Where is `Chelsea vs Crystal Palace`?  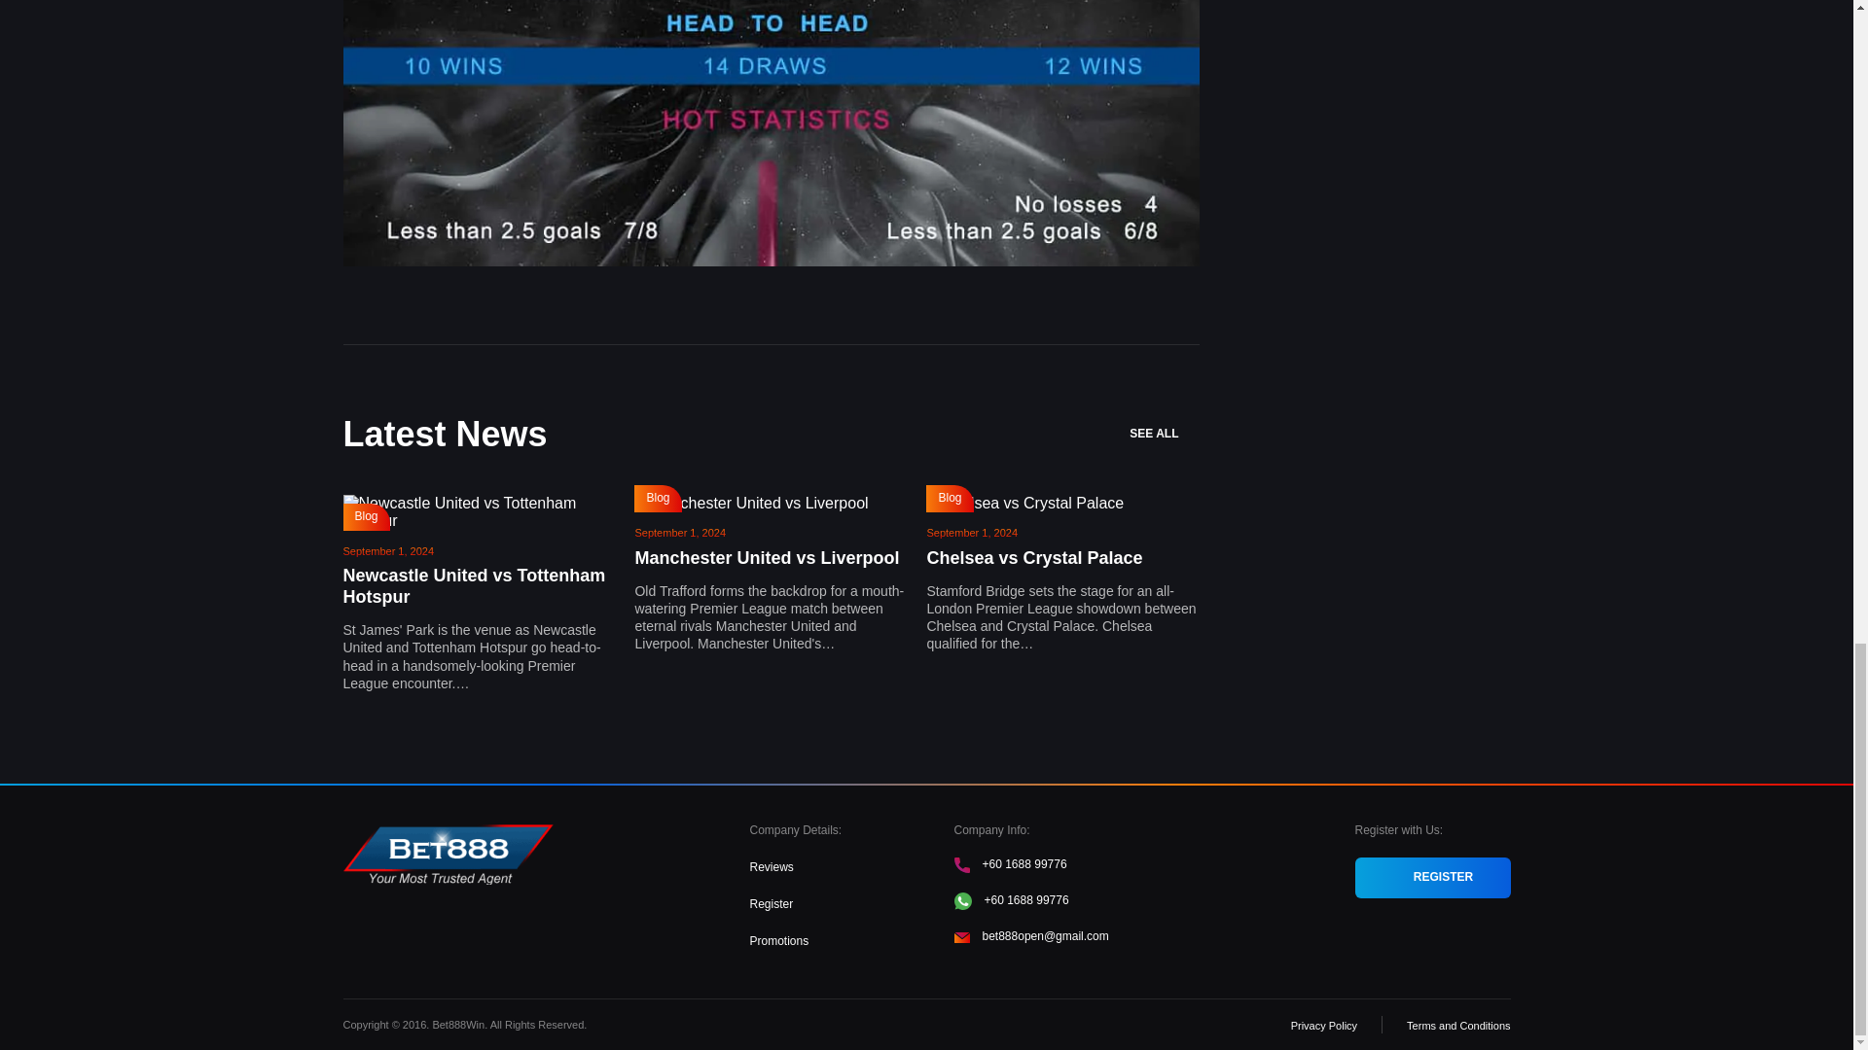 Chelsea vs Crystal Palace is located at coordinates (1033, 558).